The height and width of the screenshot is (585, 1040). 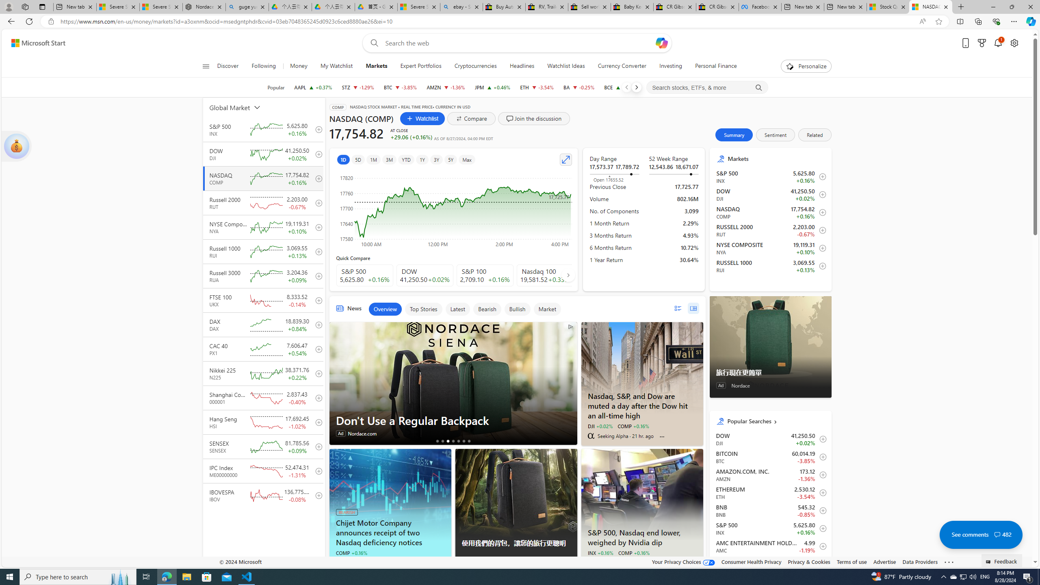 I want to click on JPM JPMORGAN CHASE & CO. increase 220.18 +1.01 +0.46%, so click(x=493, y=87).